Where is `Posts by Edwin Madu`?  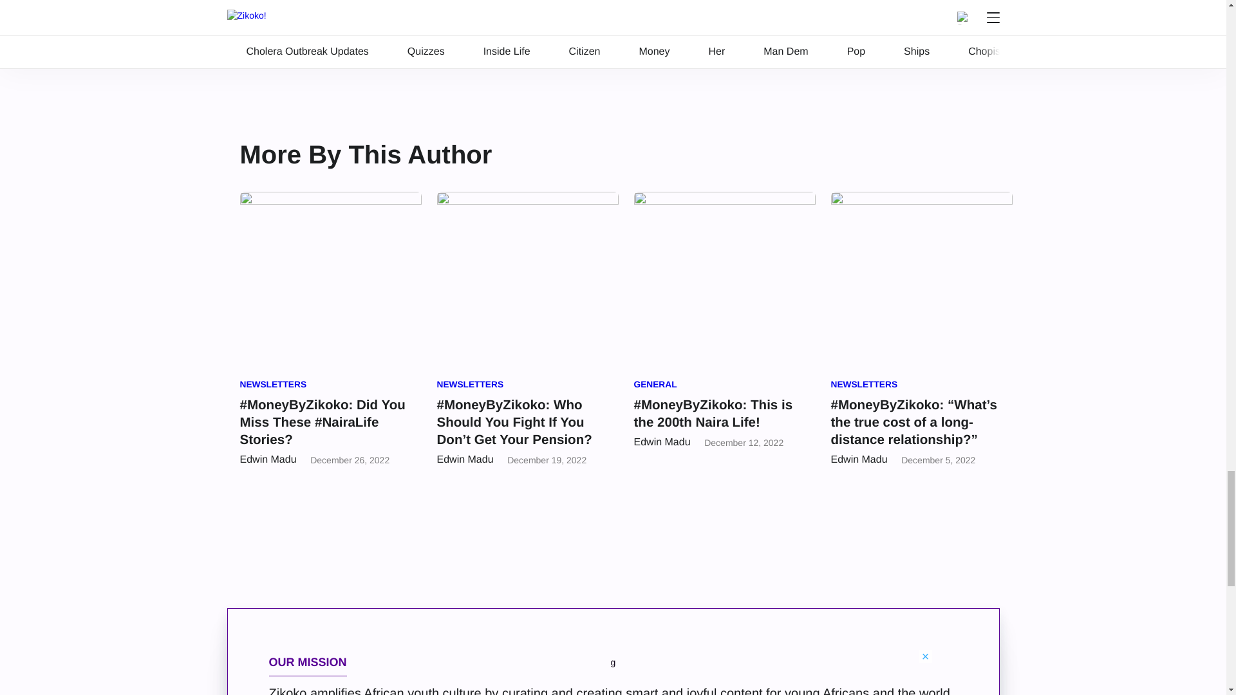
Posts by Edwin Madu is located at coordinates (268, 459).